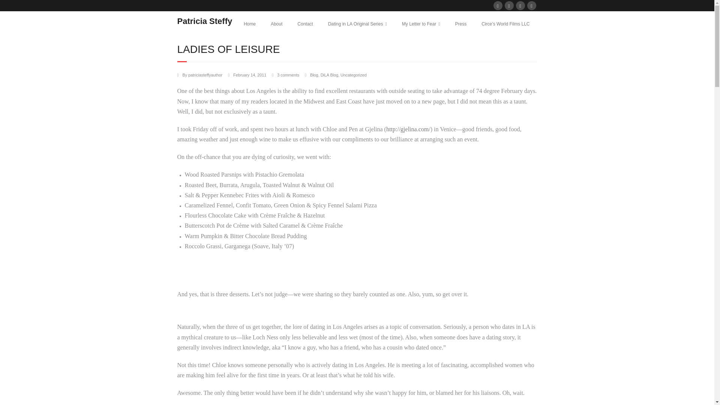  I want to click on Home, so click(250, 24).